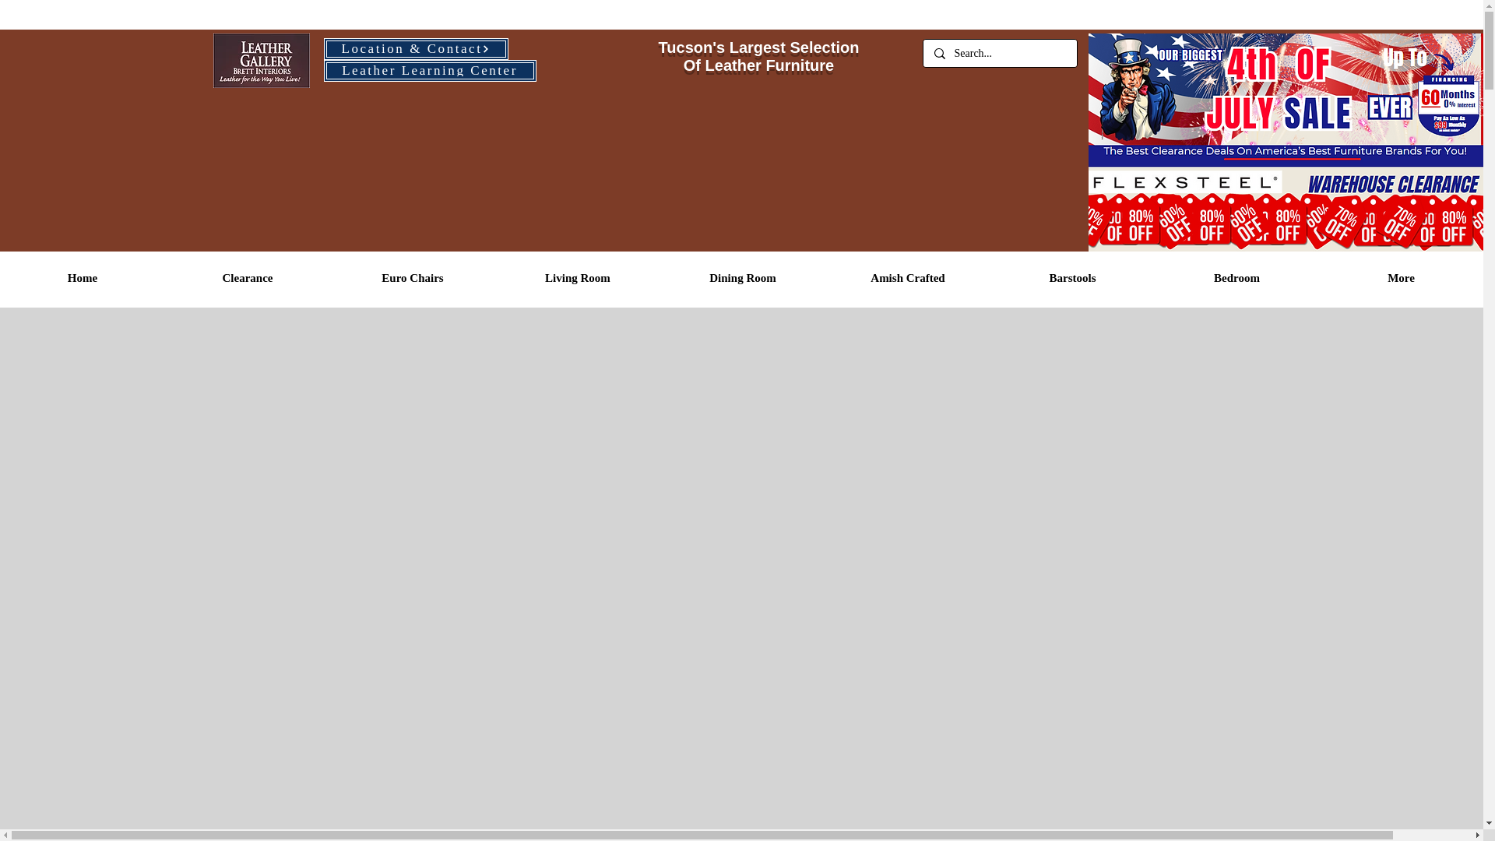 The height and width of the screenshot is (841, 1495). What do you see at coordinates (413, 278) in the screenshot?
I see `Euro Chairs` at bounding box center [413, 278].